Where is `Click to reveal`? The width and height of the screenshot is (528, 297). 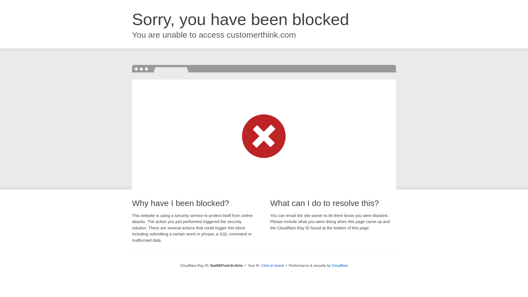 Click to reveal is located at coordinates (273, 266).